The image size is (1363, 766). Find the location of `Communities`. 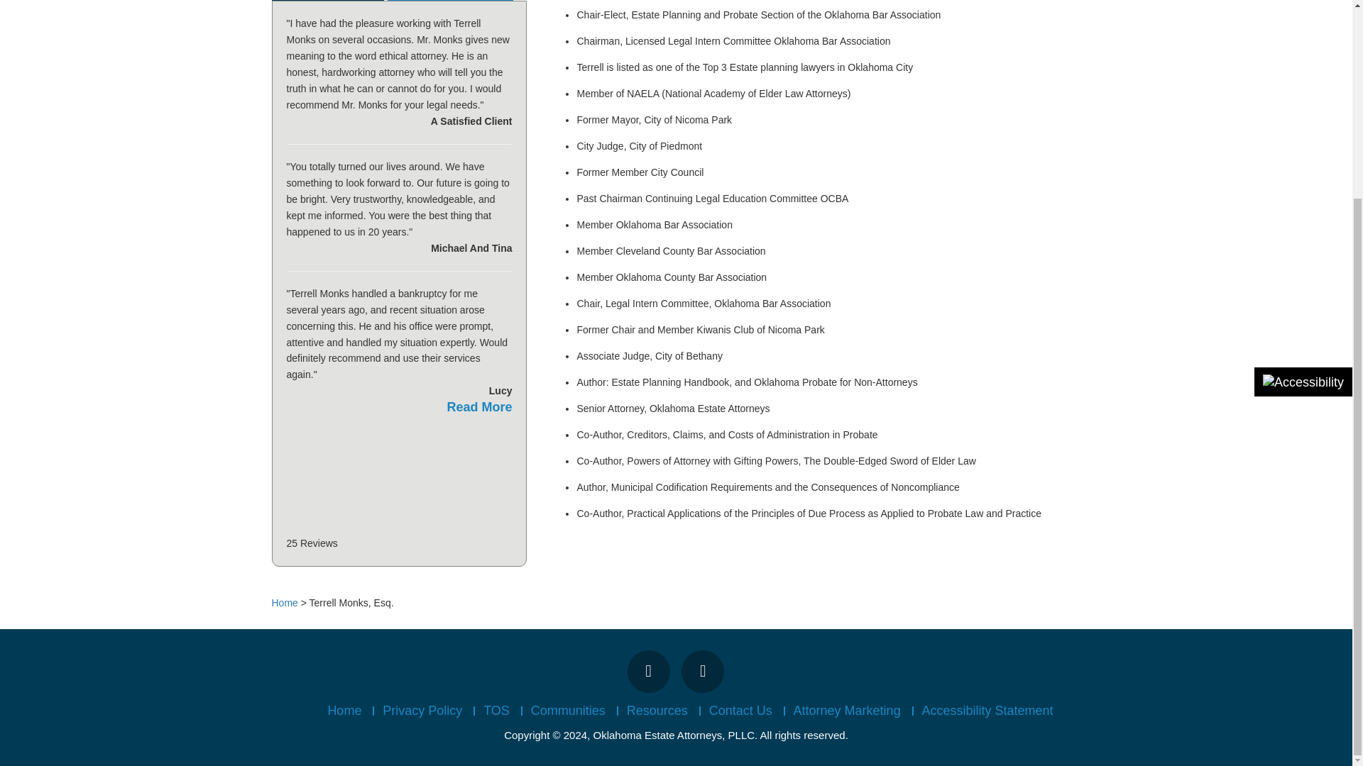

Communities is located at coordinates (568, 711).